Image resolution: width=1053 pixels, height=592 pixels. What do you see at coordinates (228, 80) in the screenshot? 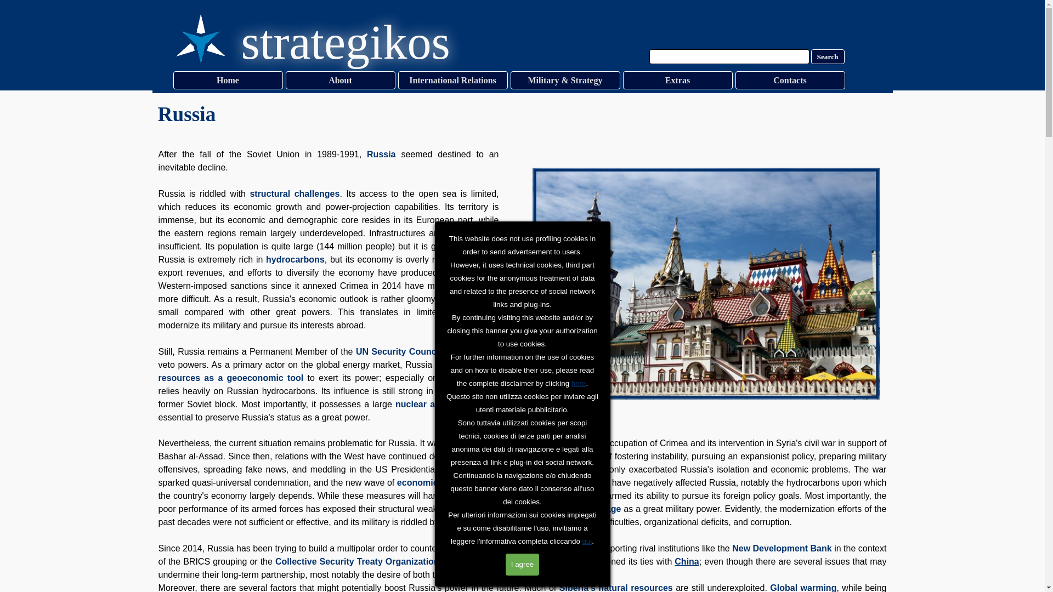
I see `Home` at bounding box center [228, 80].